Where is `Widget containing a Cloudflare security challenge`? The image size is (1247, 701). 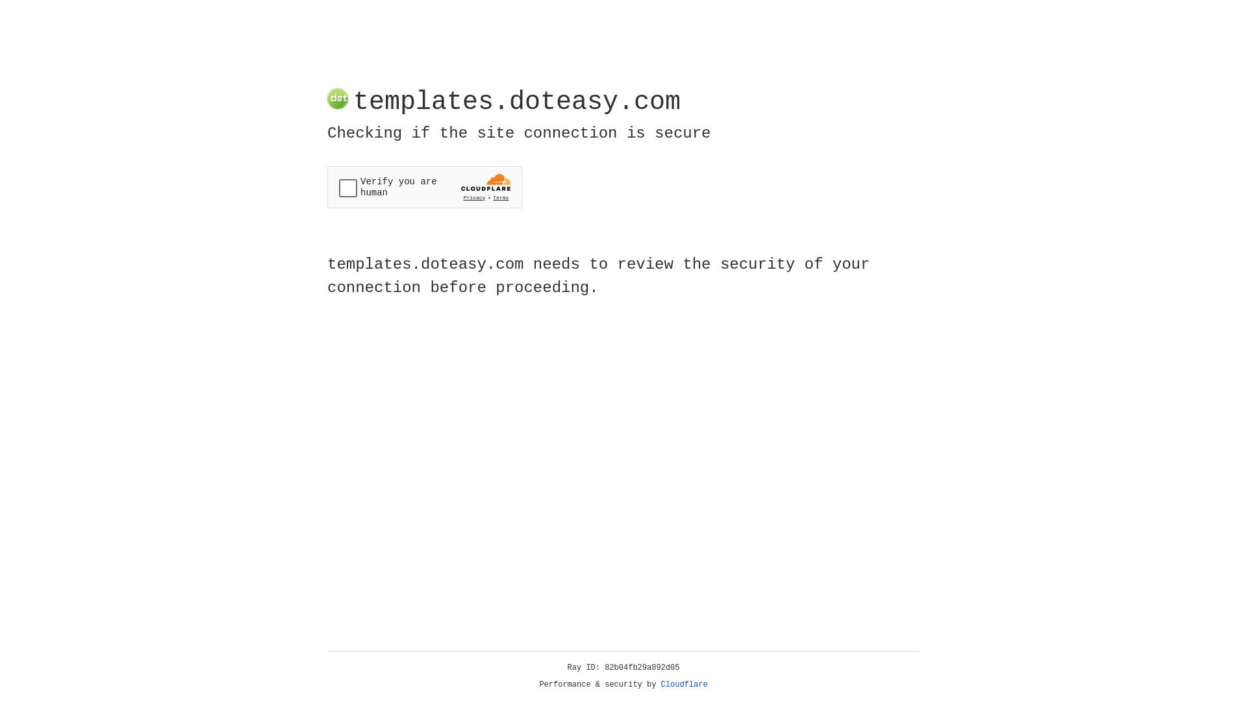
Widget containing a Cloudflare security challenge is located at coordinates (425, 187).